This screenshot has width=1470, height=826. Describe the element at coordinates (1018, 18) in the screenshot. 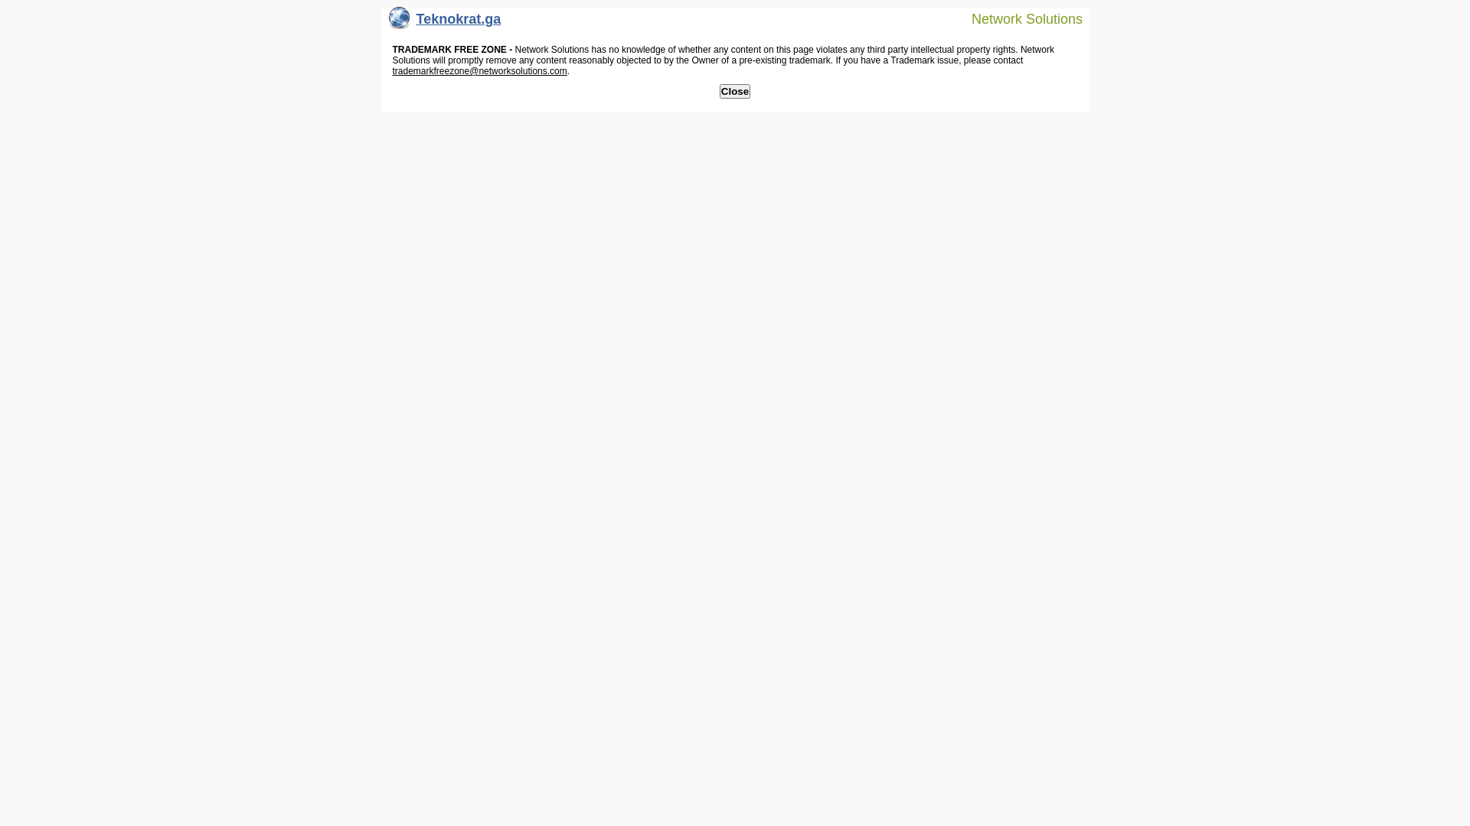

I see `Network Solutions` at that location.